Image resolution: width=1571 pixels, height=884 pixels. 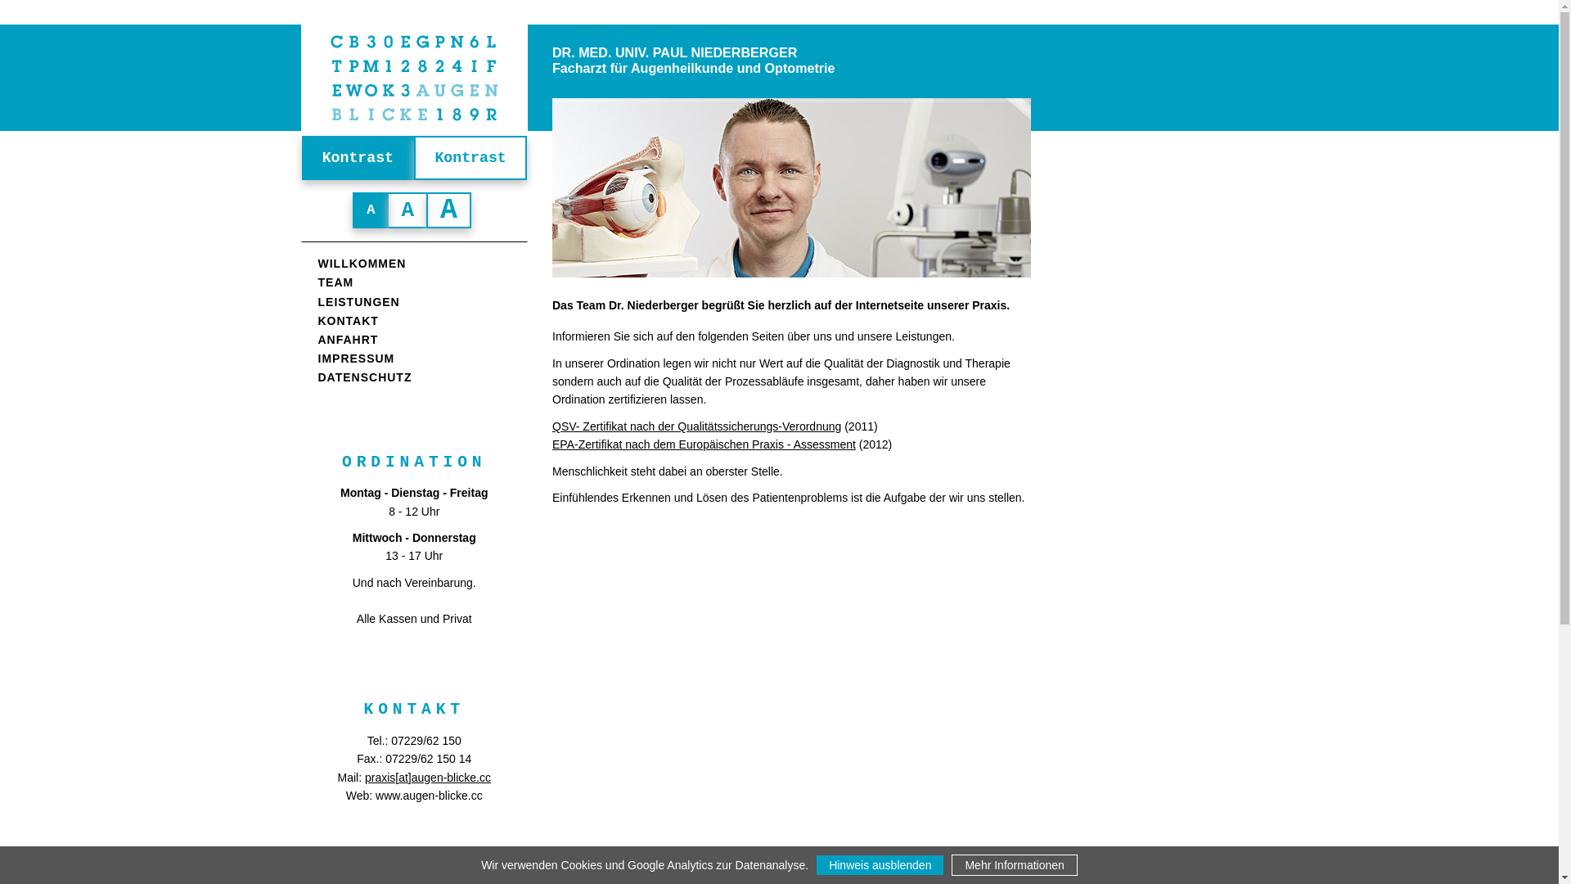 What do you see at coordinates (356, 359) in the screenshot?
I see `IMPRESSUM` at bounding box center [356, 359].